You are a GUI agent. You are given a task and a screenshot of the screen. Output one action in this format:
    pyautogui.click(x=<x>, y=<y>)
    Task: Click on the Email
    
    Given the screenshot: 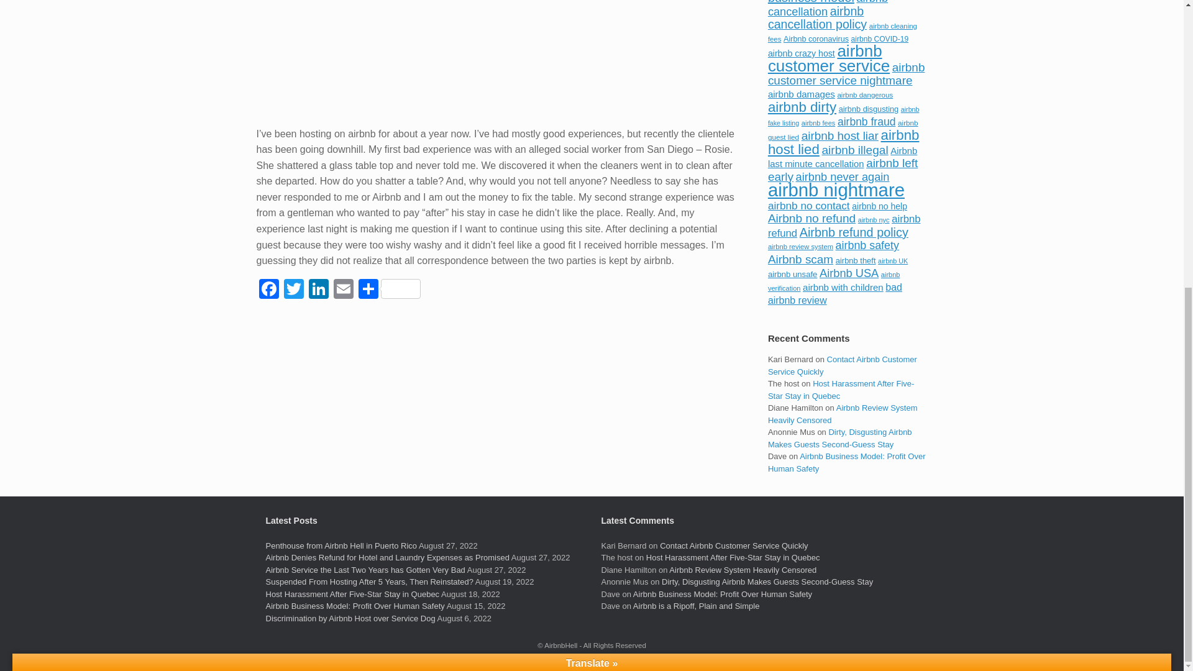 What is the action you would take?
    pyautogui.click(x=343, y=291)
    